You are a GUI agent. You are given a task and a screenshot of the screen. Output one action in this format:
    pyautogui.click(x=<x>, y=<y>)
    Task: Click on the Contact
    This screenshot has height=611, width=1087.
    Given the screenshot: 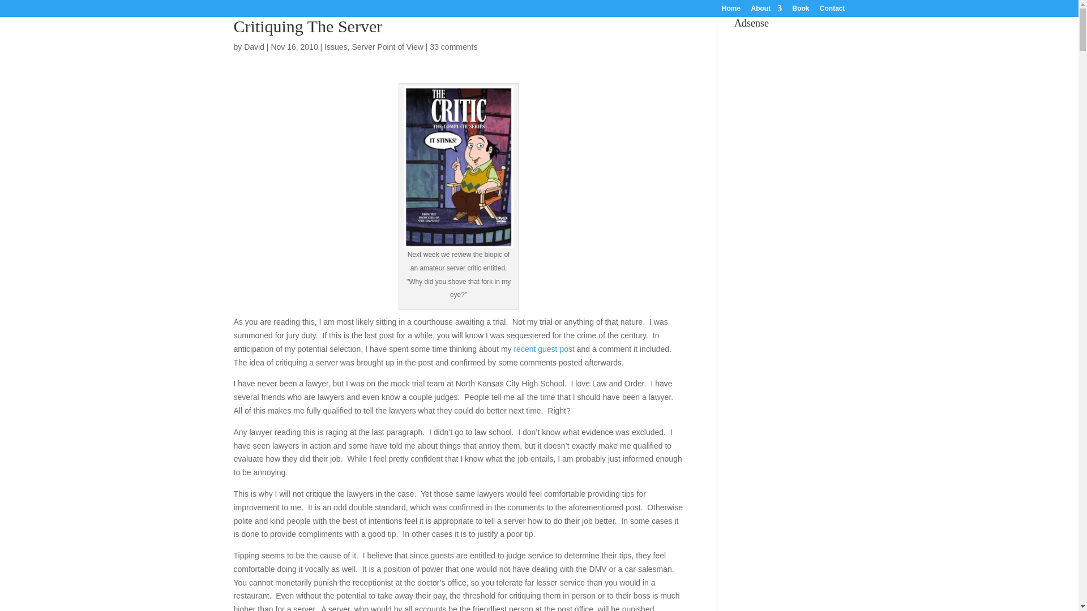 What is the action you would take?
    pyautogui.click(x=832, y=11)
    